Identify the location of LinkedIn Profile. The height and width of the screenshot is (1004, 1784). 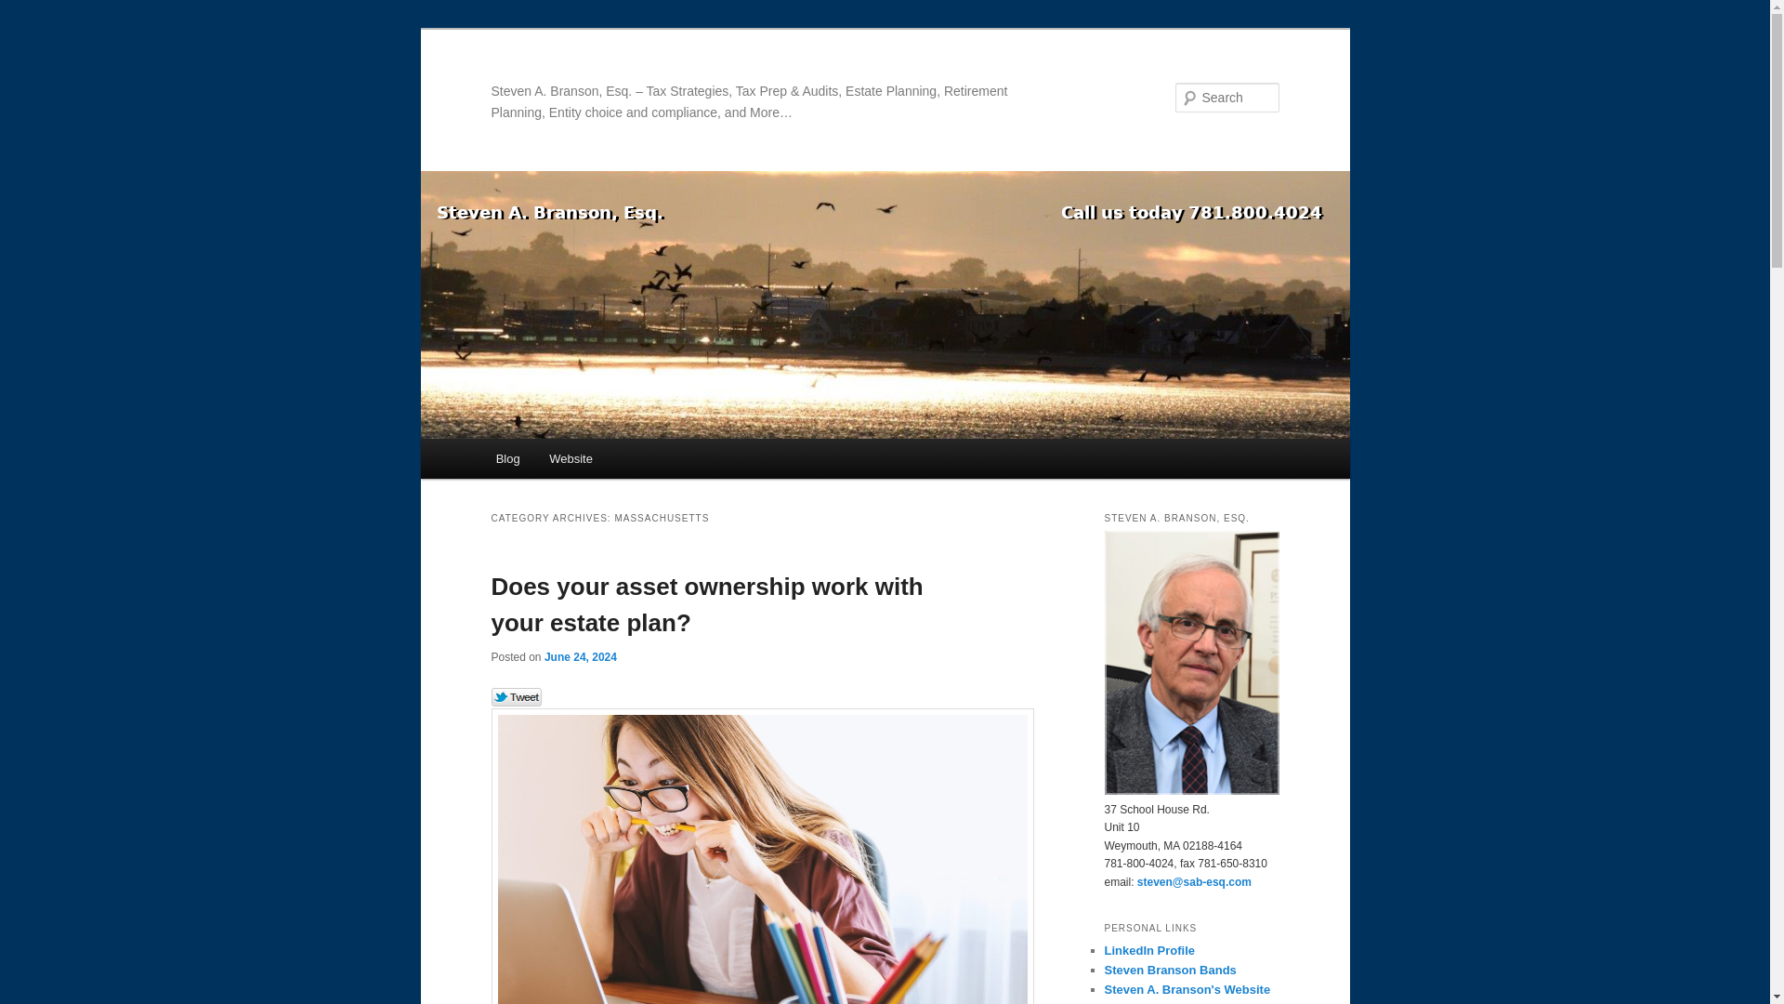
(1149, 950).